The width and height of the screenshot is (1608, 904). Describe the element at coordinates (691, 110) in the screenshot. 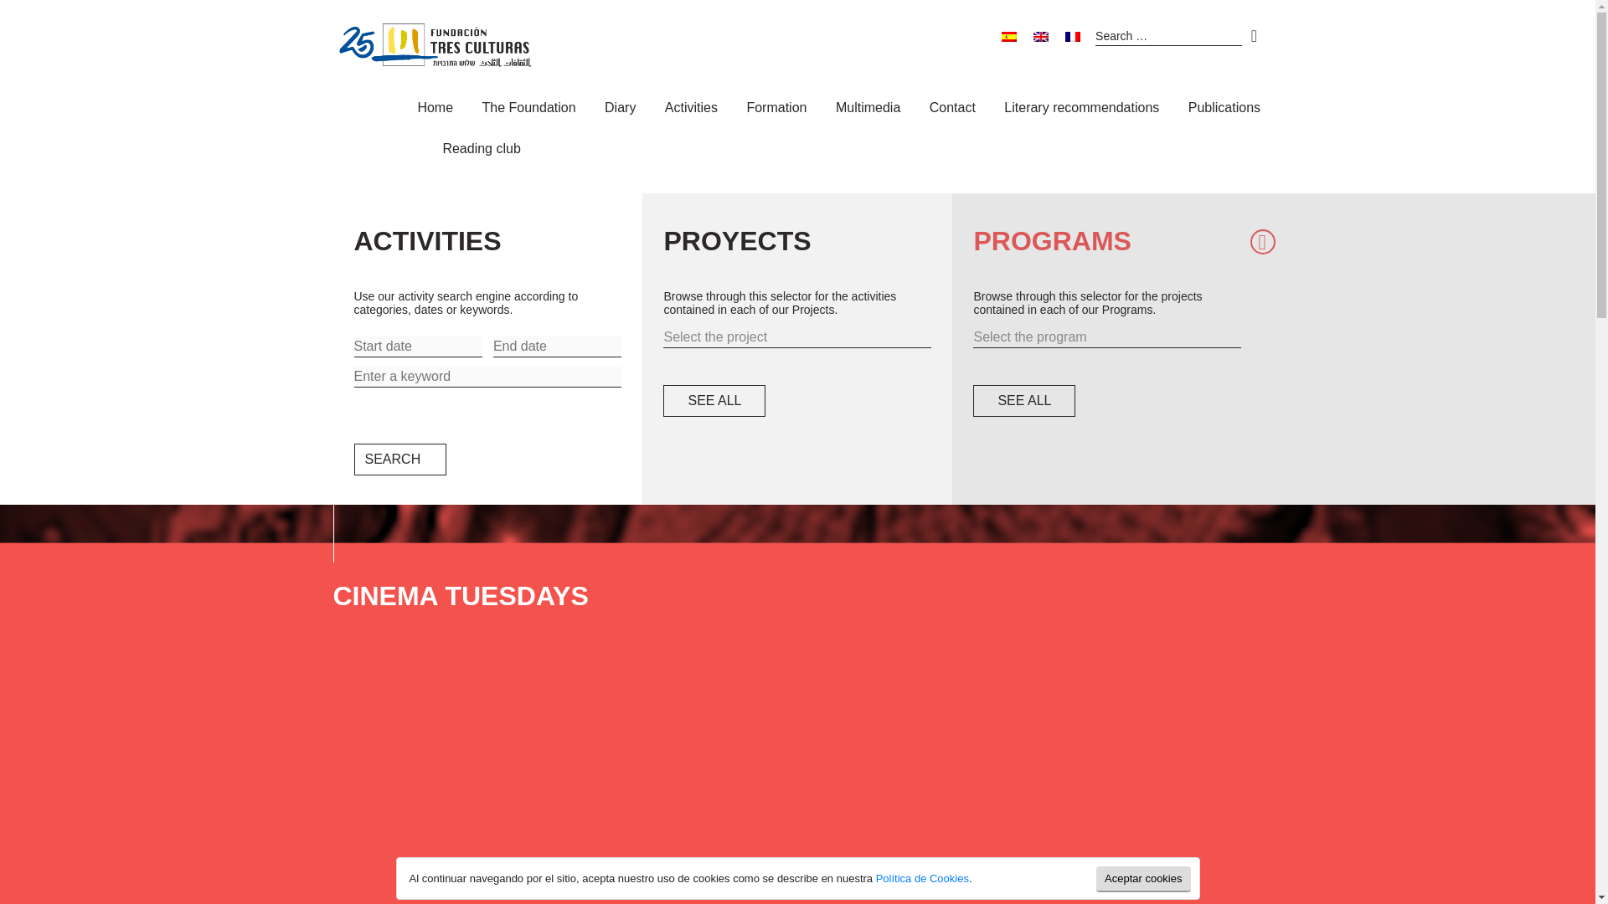

I see `Activities` at that location.